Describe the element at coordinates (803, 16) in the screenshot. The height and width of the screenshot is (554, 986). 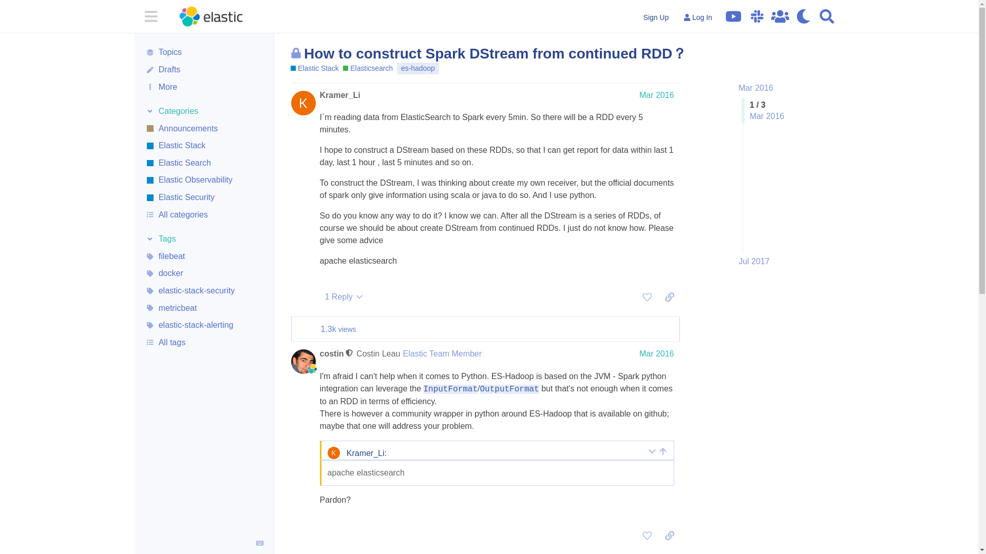
I see `Toggle color scheme` at that location.